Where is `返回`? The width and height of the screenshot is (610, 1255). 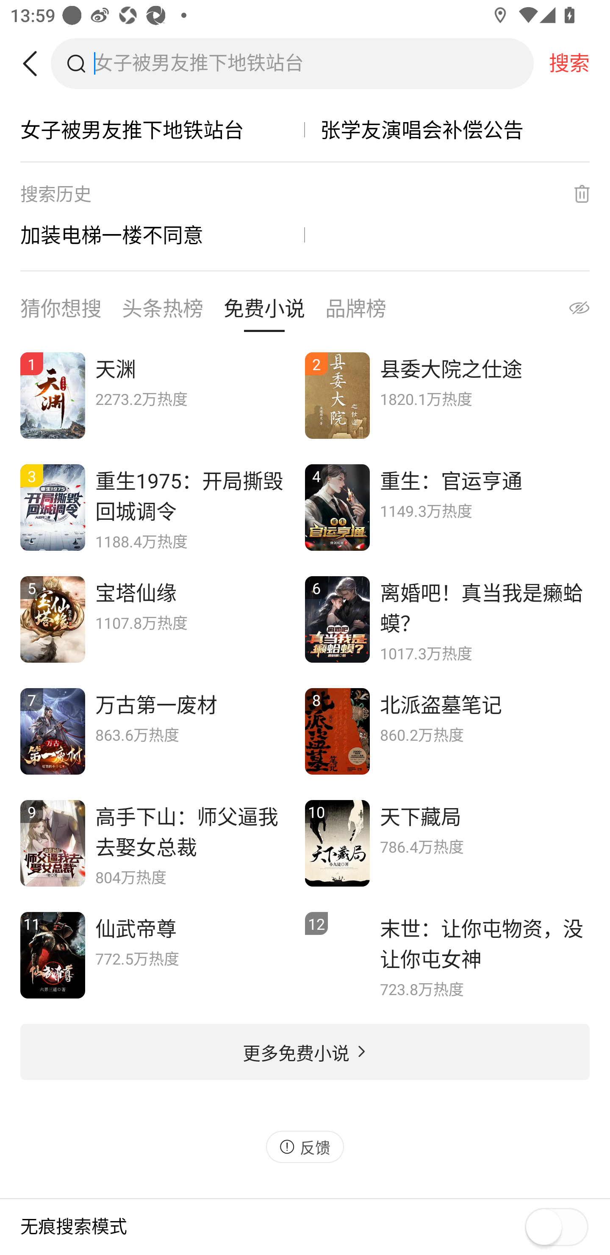
返回 is located at coordinates (35, 64).